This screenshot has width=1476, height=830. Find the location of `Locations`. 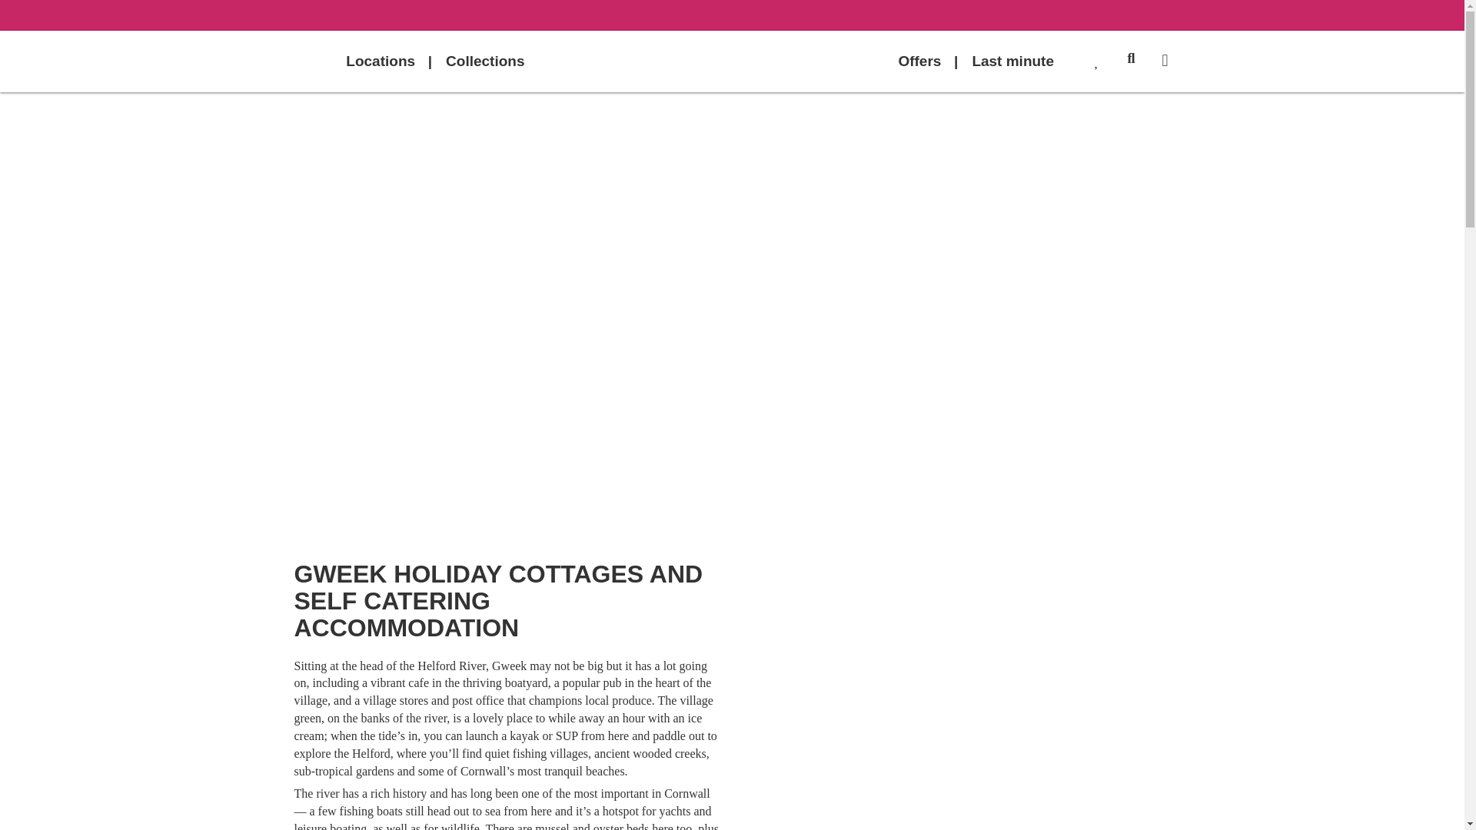

Locations is located at coordinates (381, 60).